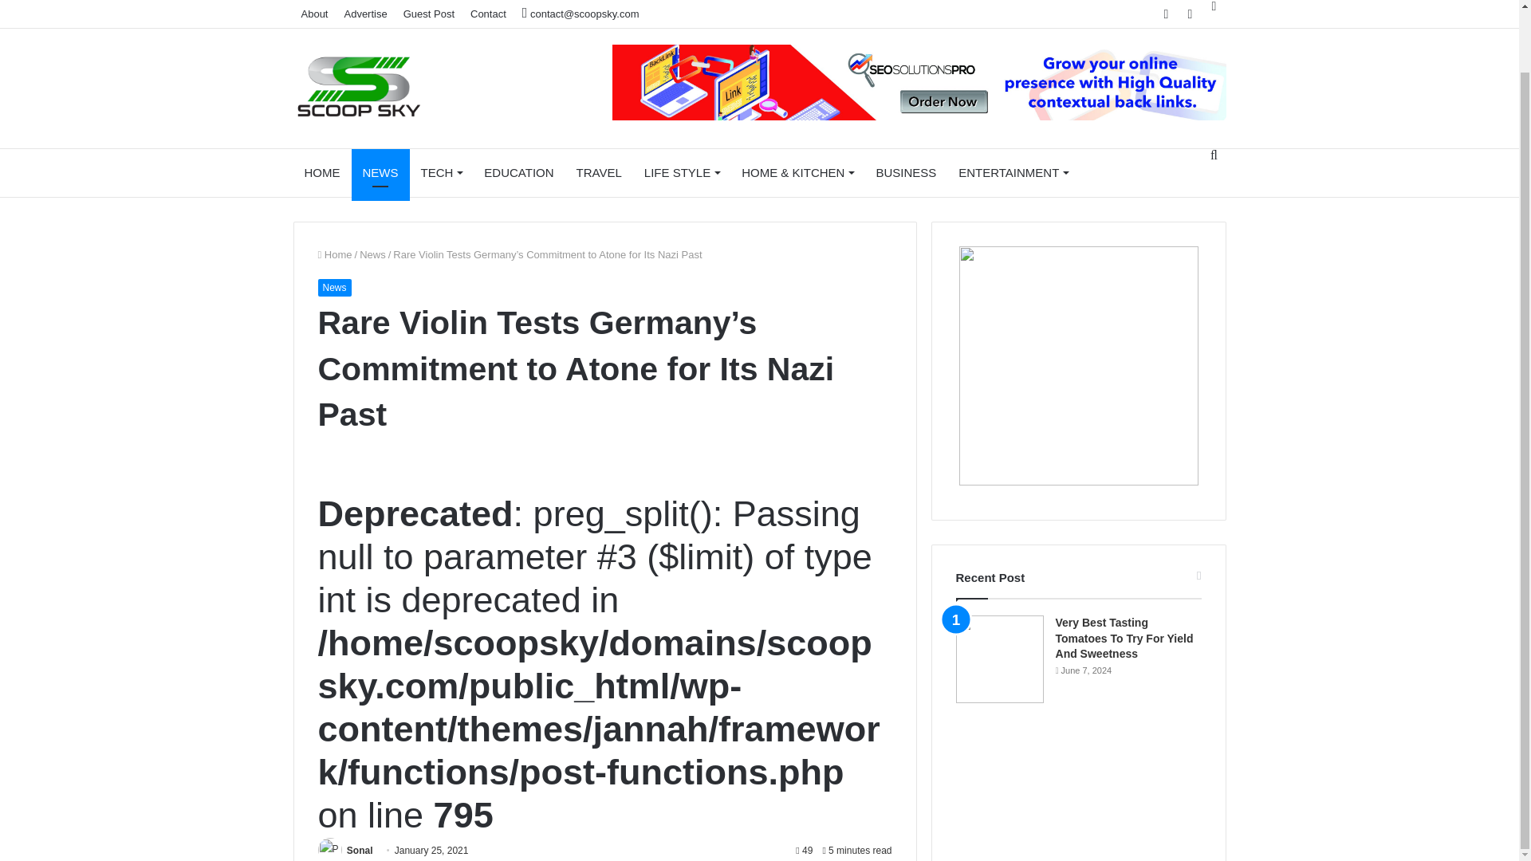 Image resolution: width=1531 pixels, height=861 pixels. Describe the element at coordinates (380, 172) in the screenshot. I see `NEWS` at that location.